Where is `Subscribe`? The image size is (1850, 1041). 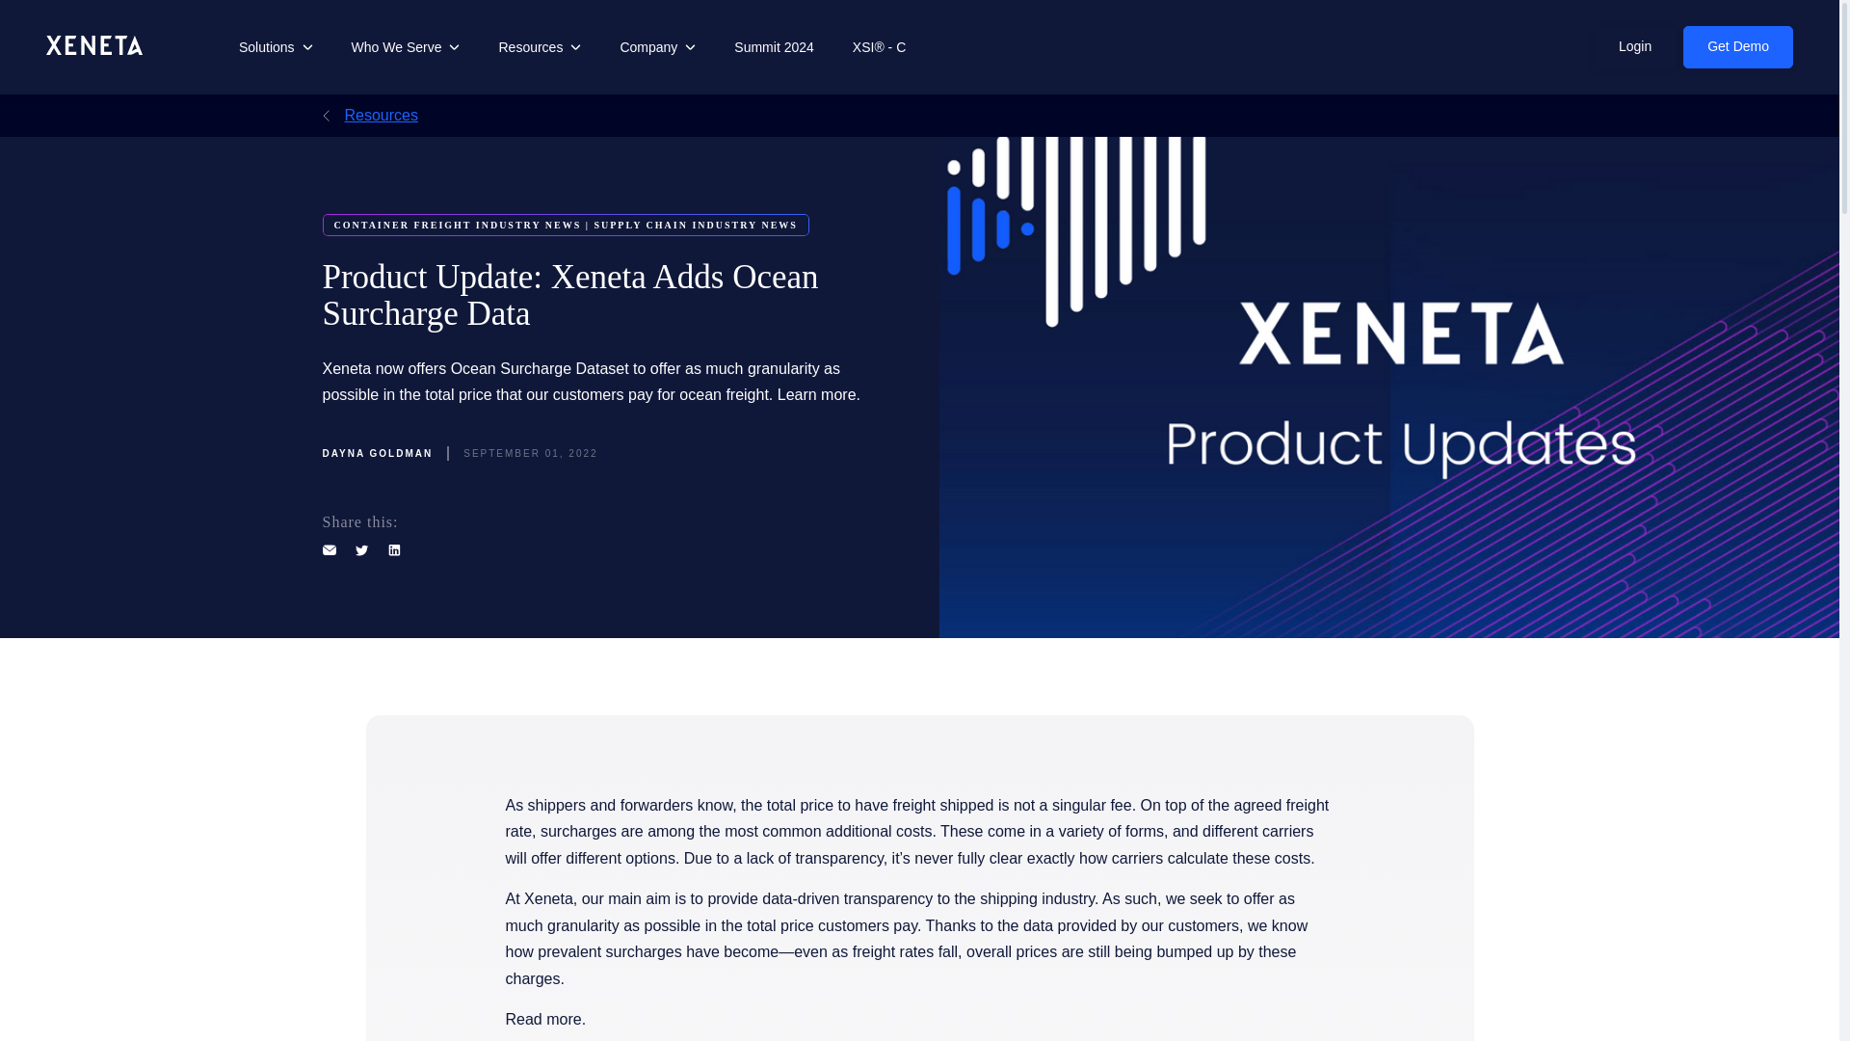 Subscribe is located at coordinates (814, 281).